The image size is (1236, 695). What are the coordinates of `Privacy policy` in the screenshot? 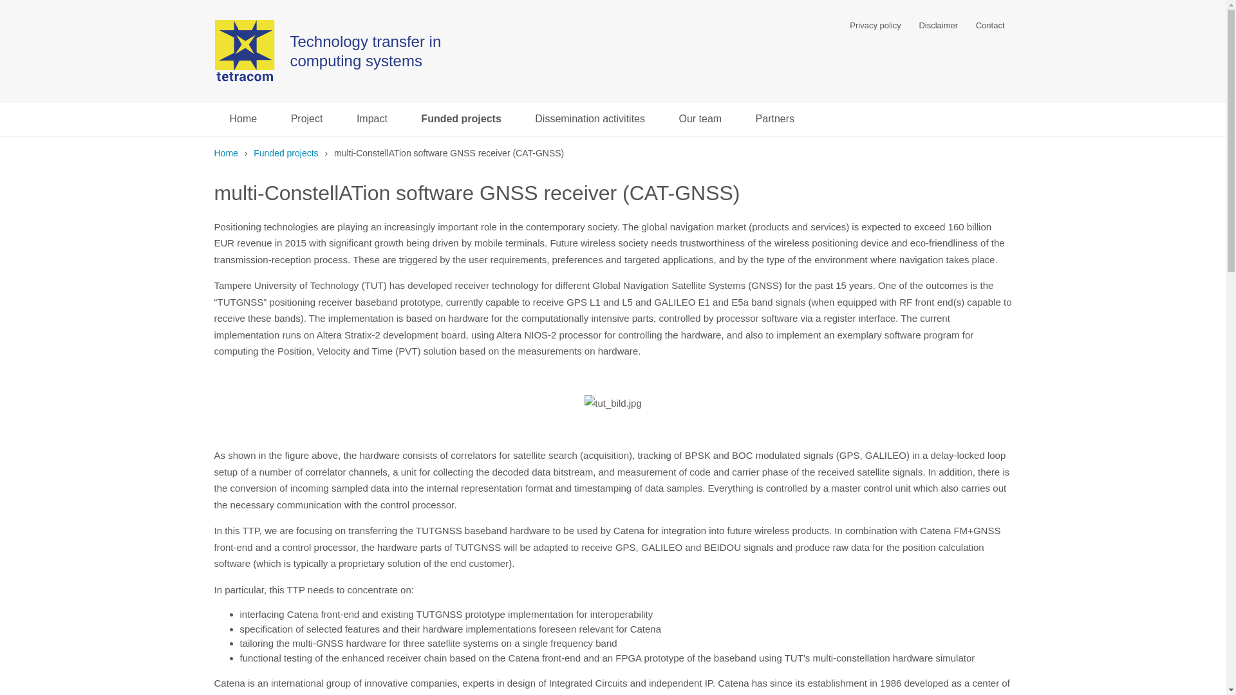 It's located at (876, 26).